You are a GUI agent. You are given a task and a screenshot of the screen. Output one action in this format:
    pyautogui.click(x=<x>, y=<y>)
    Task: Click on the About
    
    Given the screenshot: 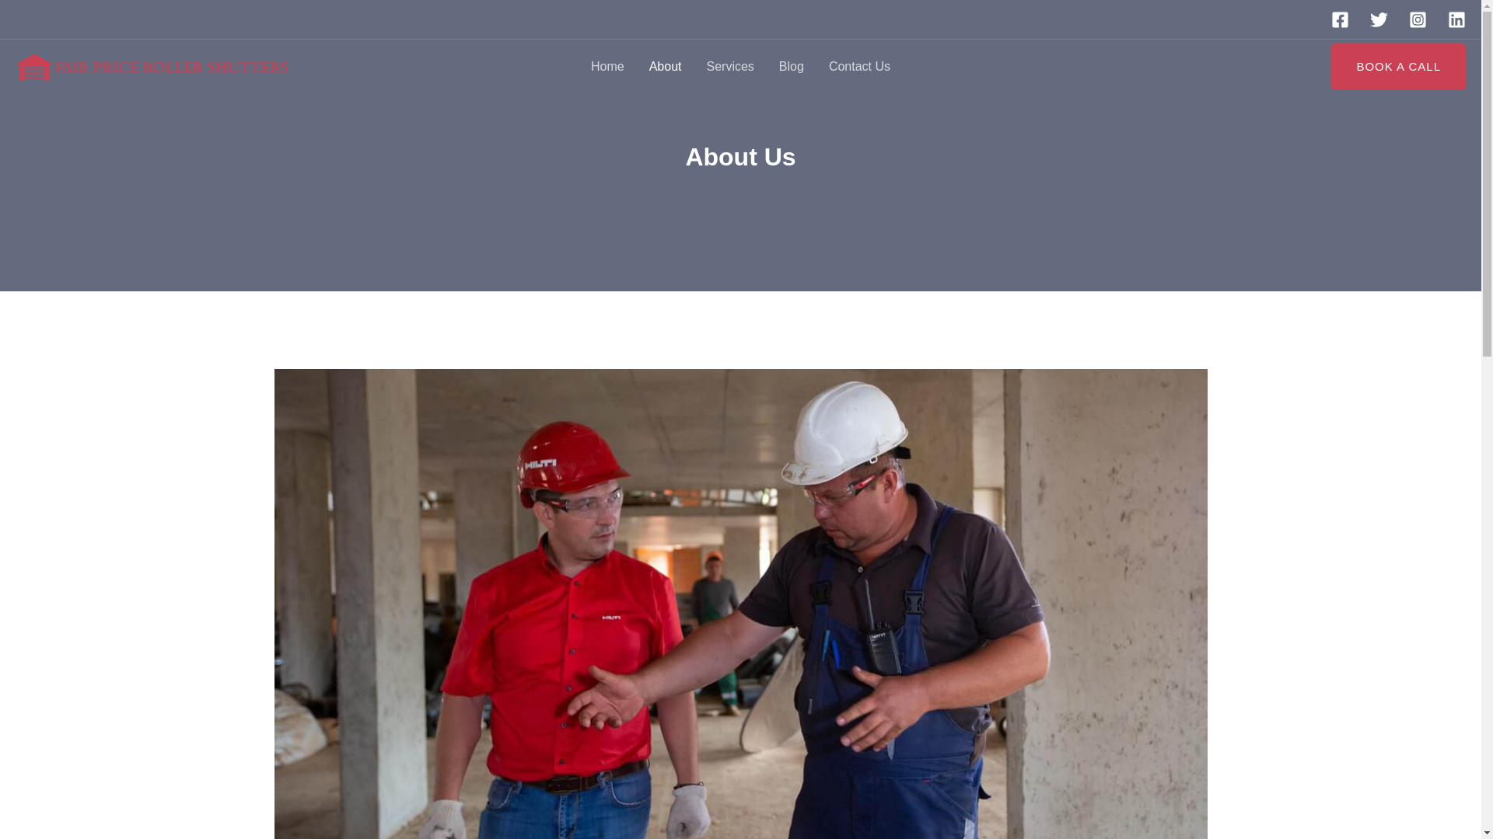 What is the action you would take?
    pyautogui.click(x=666, y=66)
    